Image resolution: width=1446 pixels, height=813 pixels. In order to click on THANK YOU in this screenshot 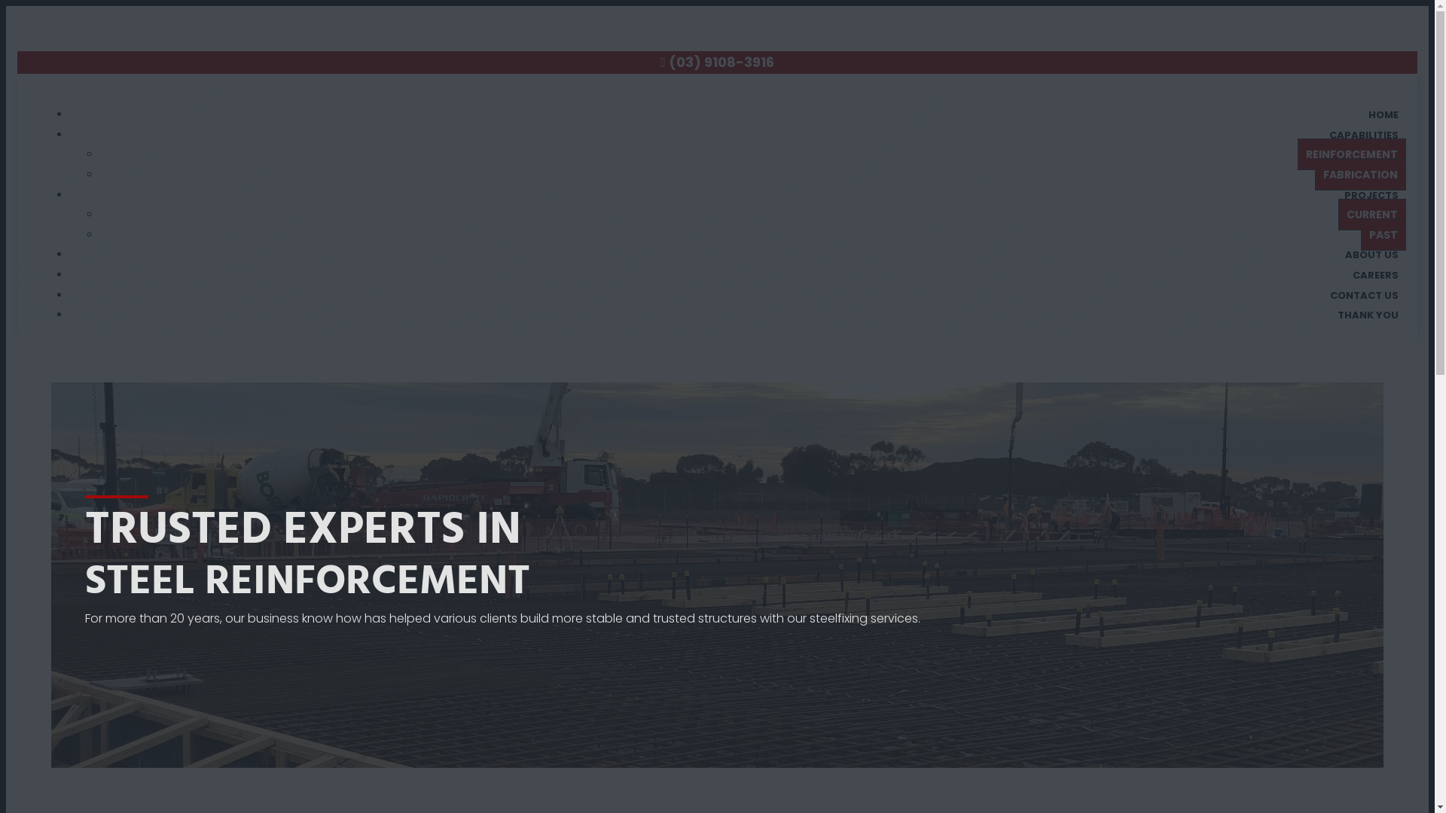, I will do `click(1368, 315)`.